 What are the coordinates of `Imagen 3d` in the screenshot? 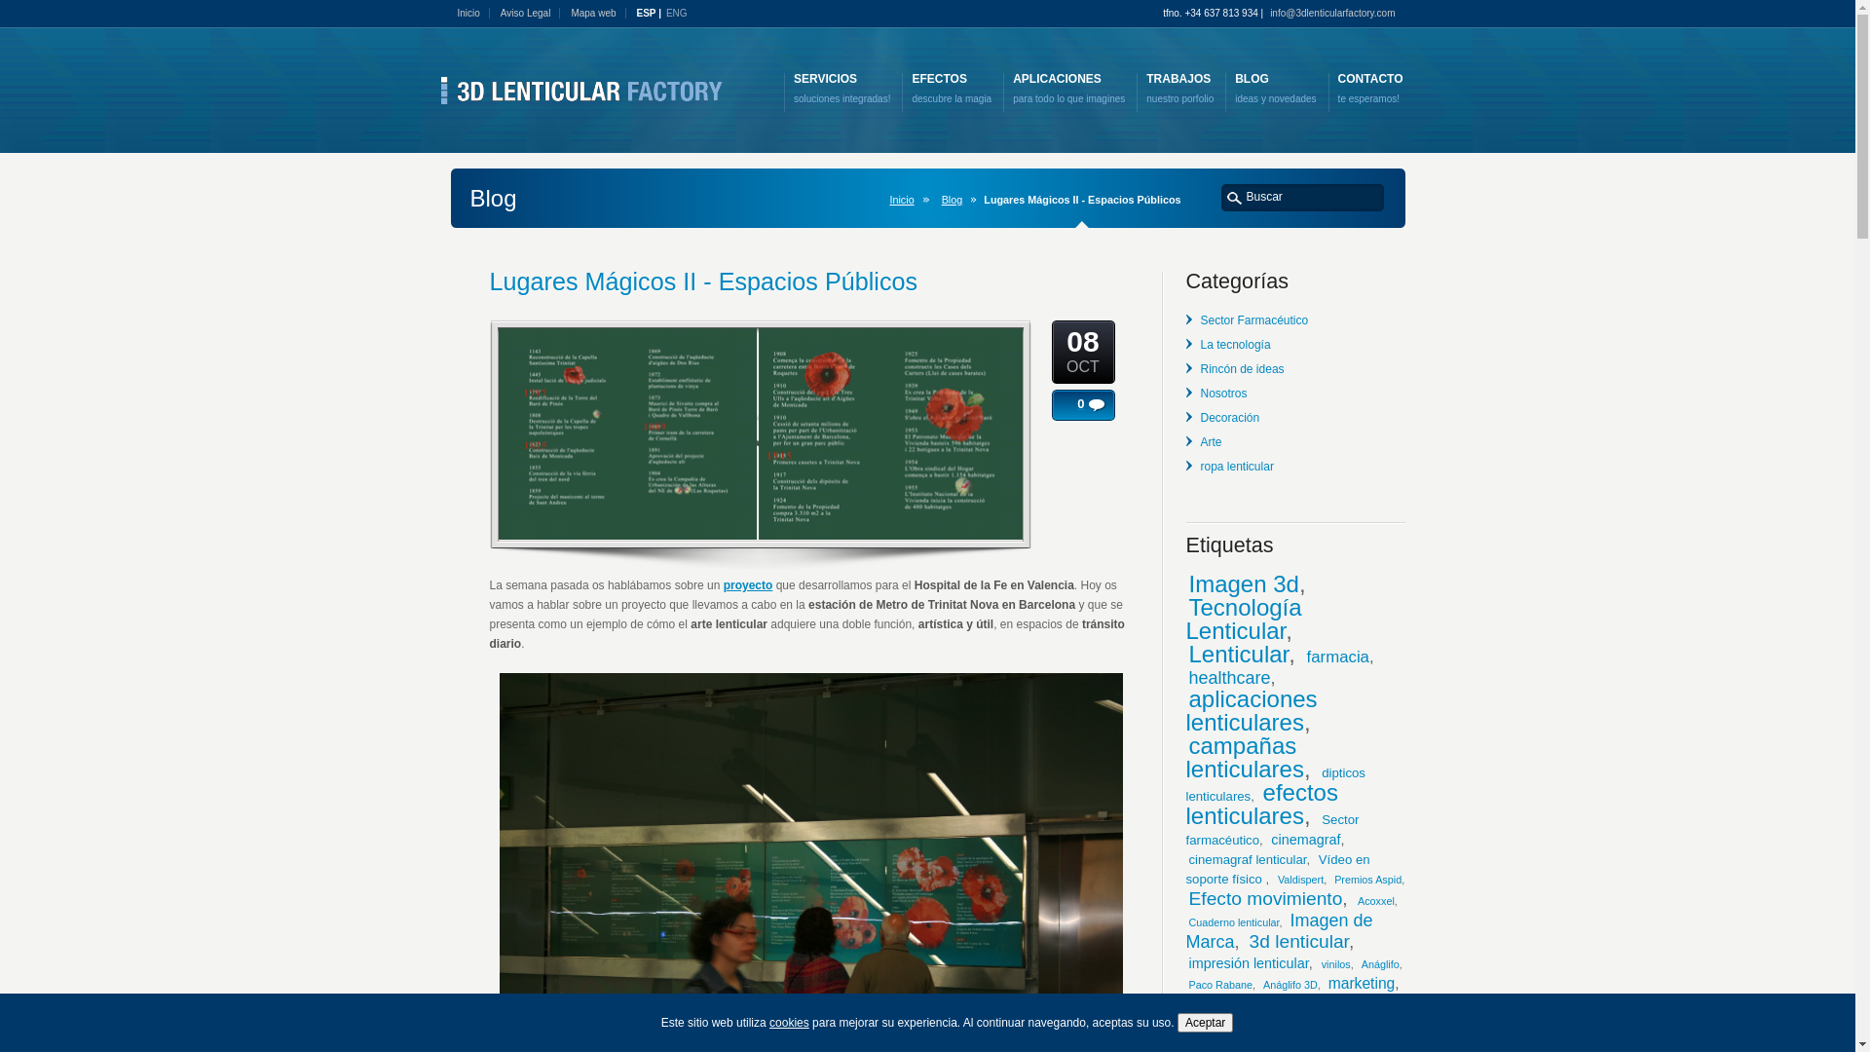 It's located at (1243, 583).